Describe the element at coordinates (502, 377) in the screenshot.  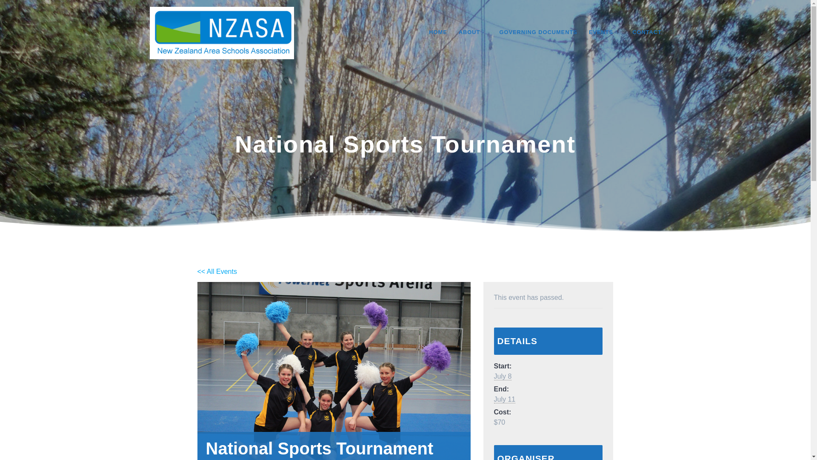
I see `2024-07-08` at that location.